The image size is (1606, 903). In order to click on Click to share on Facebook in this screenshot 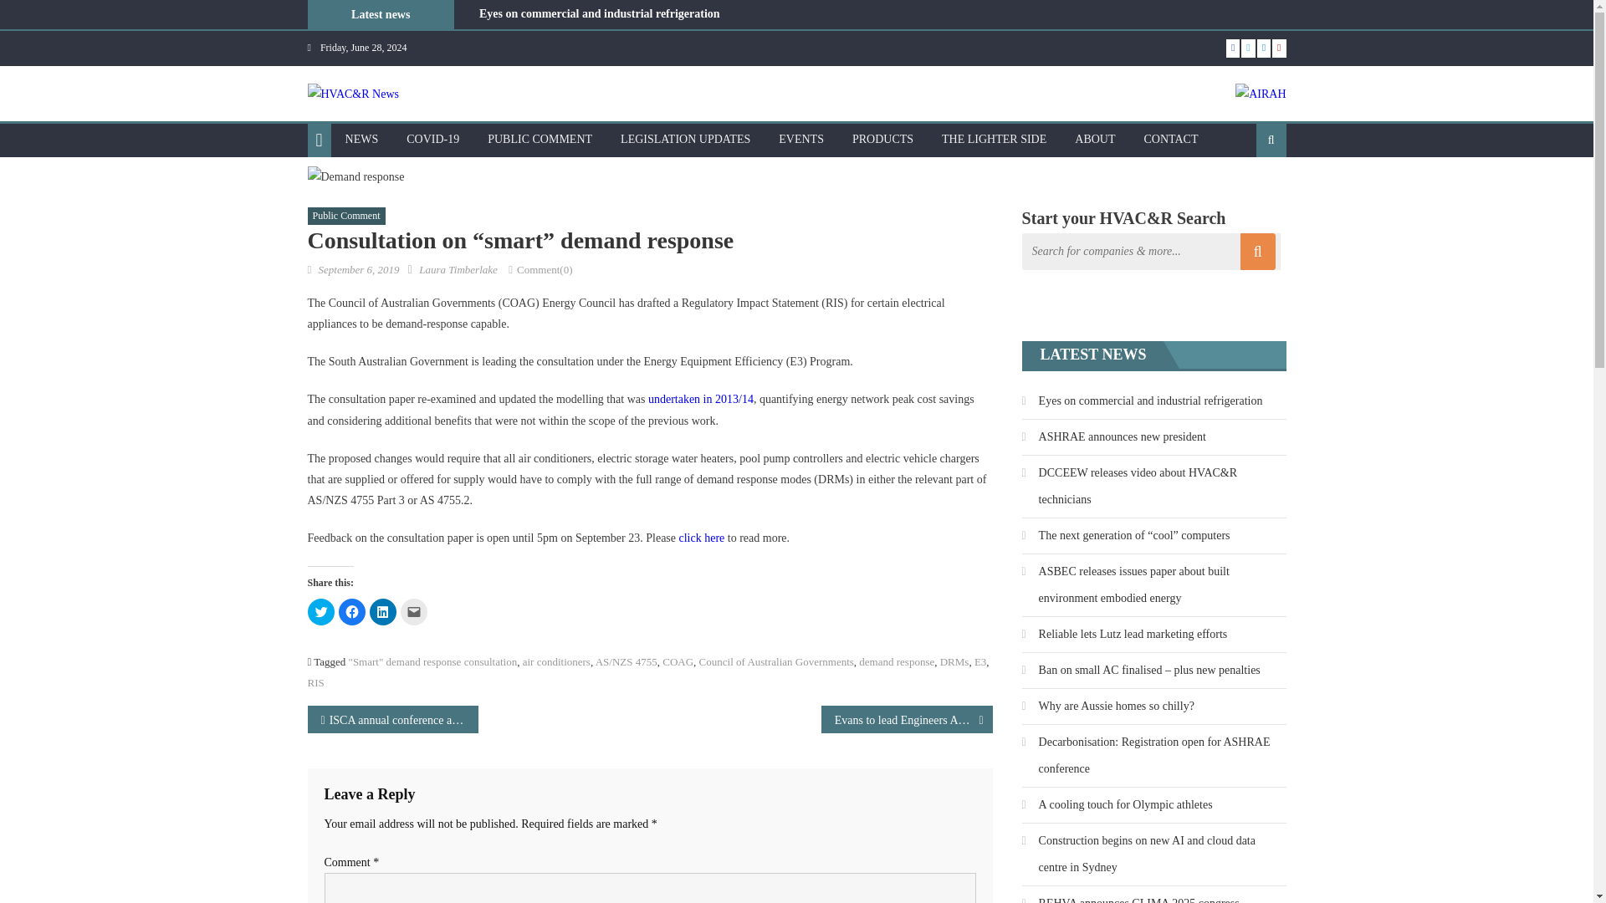, I will do `click(350, 612)`.